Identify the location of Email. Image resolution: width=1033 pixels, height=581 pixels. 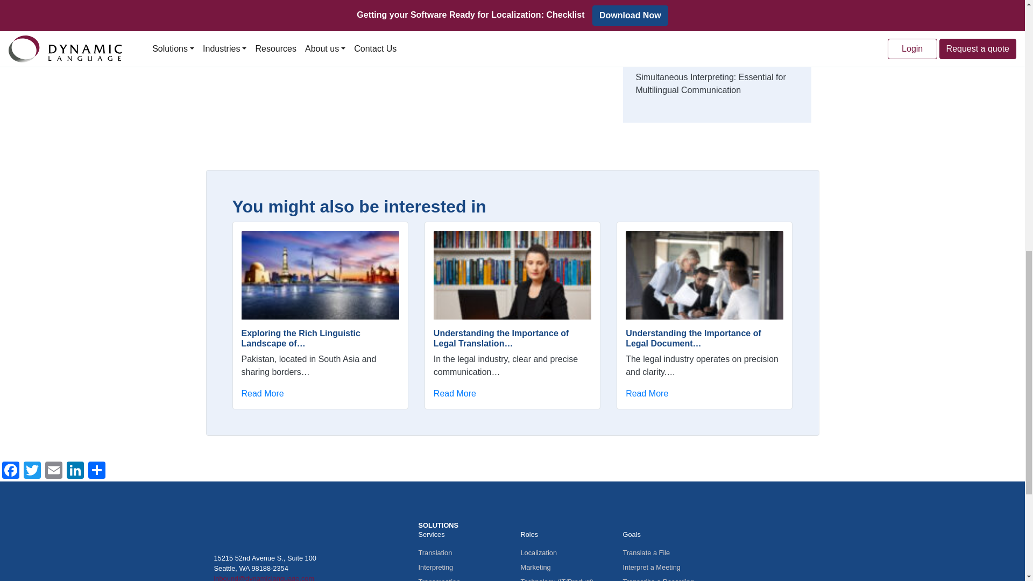
(54, 471).